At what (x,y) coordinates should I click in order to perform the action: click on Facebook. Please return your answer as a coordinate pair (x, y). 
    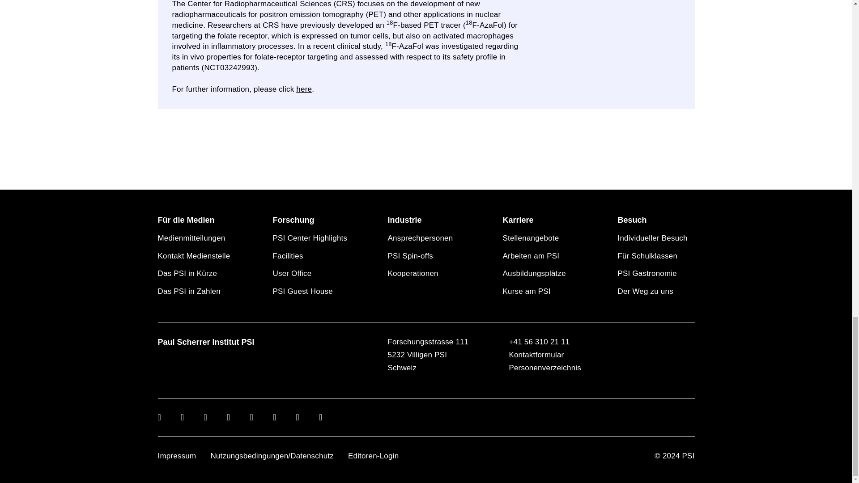
    Looking at the image, I should click on (206, 417).